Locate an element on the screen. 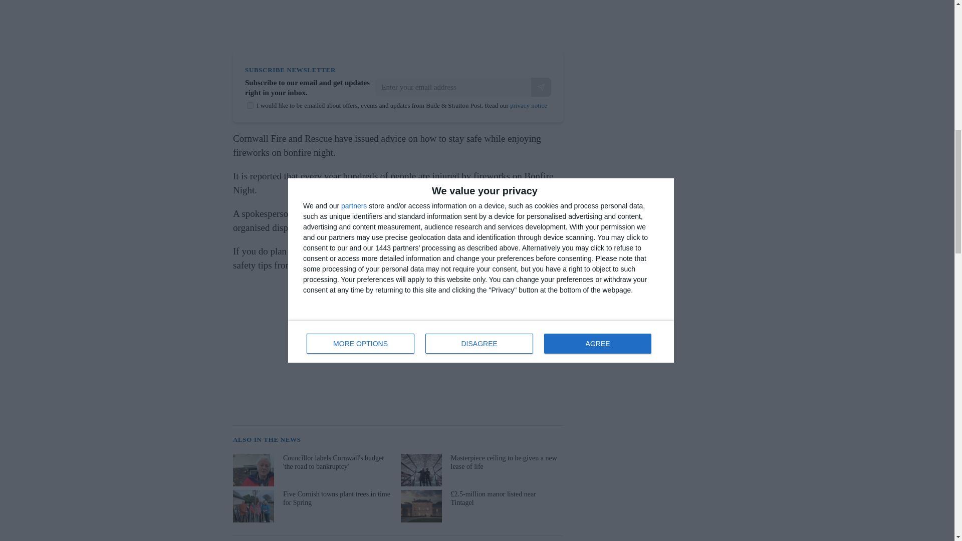 Image resolution: width=962 pixels, height=541 pixels. Masterpiece ceiling to be given a new lease of life is located at coordinates (481, 470).